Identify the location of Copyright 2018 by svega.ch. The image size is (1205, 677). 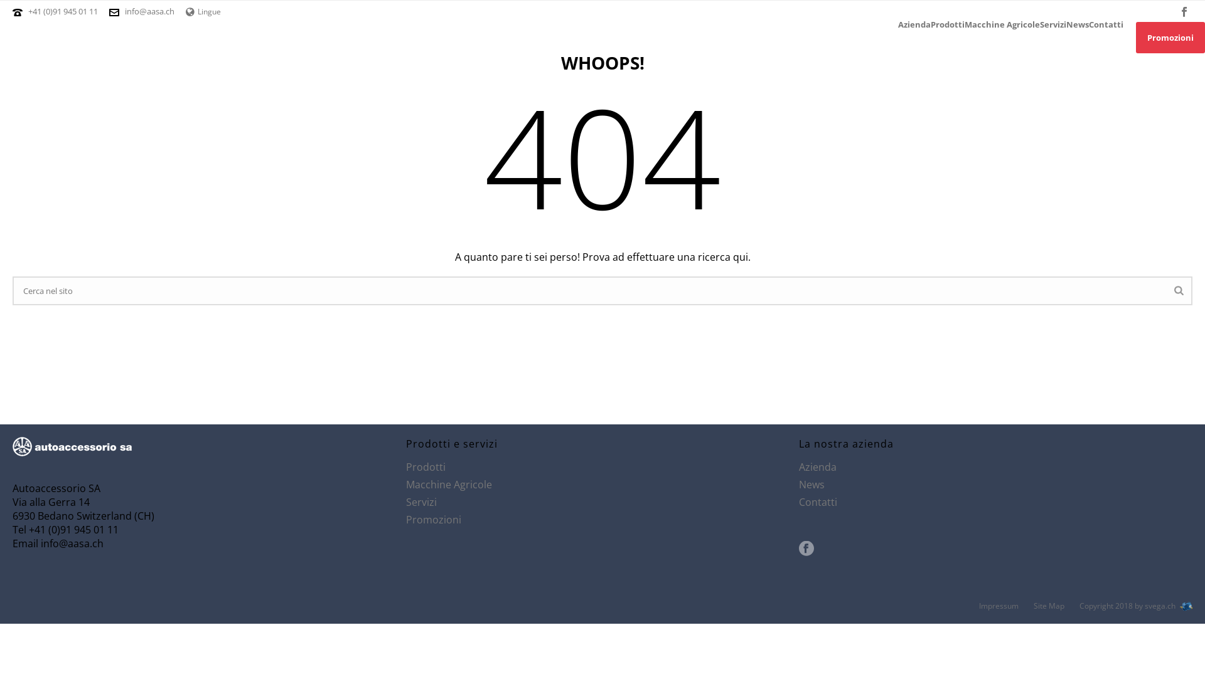
(1138, 606).